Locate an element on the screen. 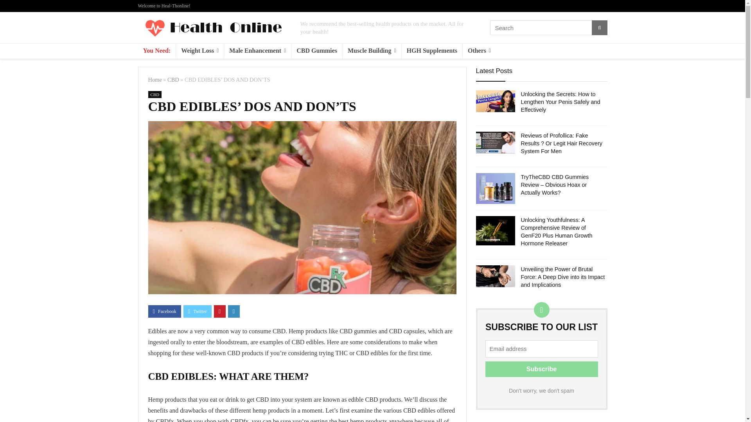  Weight Loss is located at coordinates (199, 51).